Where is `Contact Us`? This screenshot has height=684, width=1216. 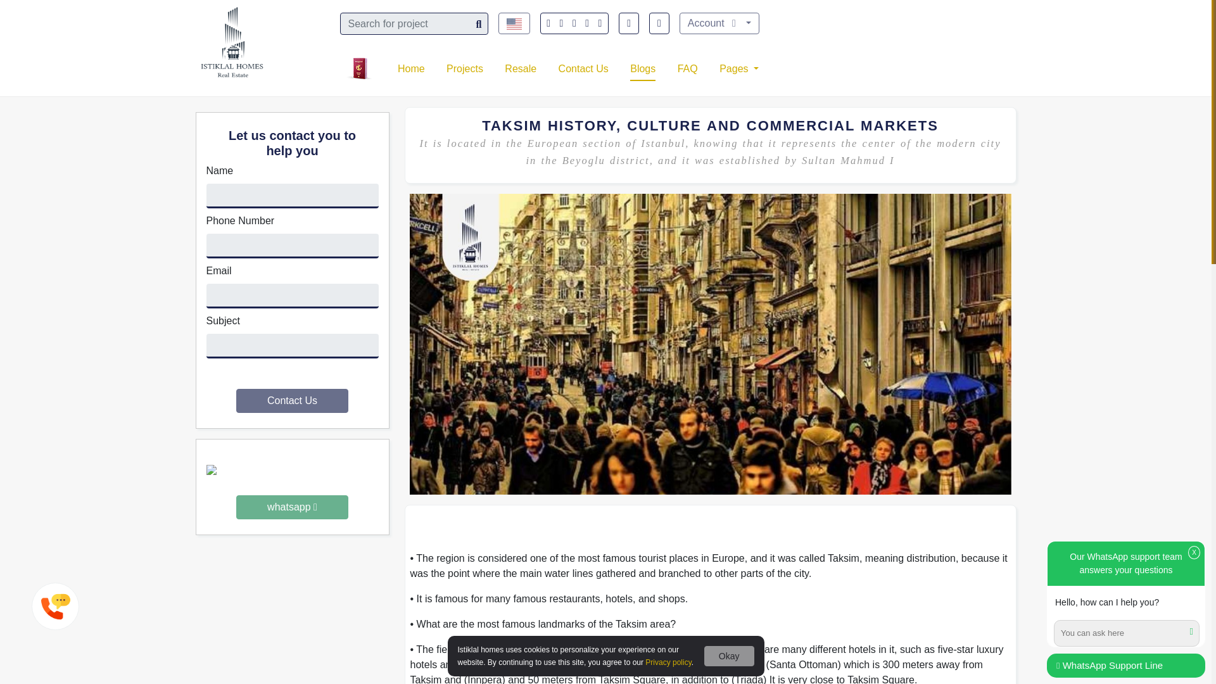 Contact Us is located at coordinates (291, 401).